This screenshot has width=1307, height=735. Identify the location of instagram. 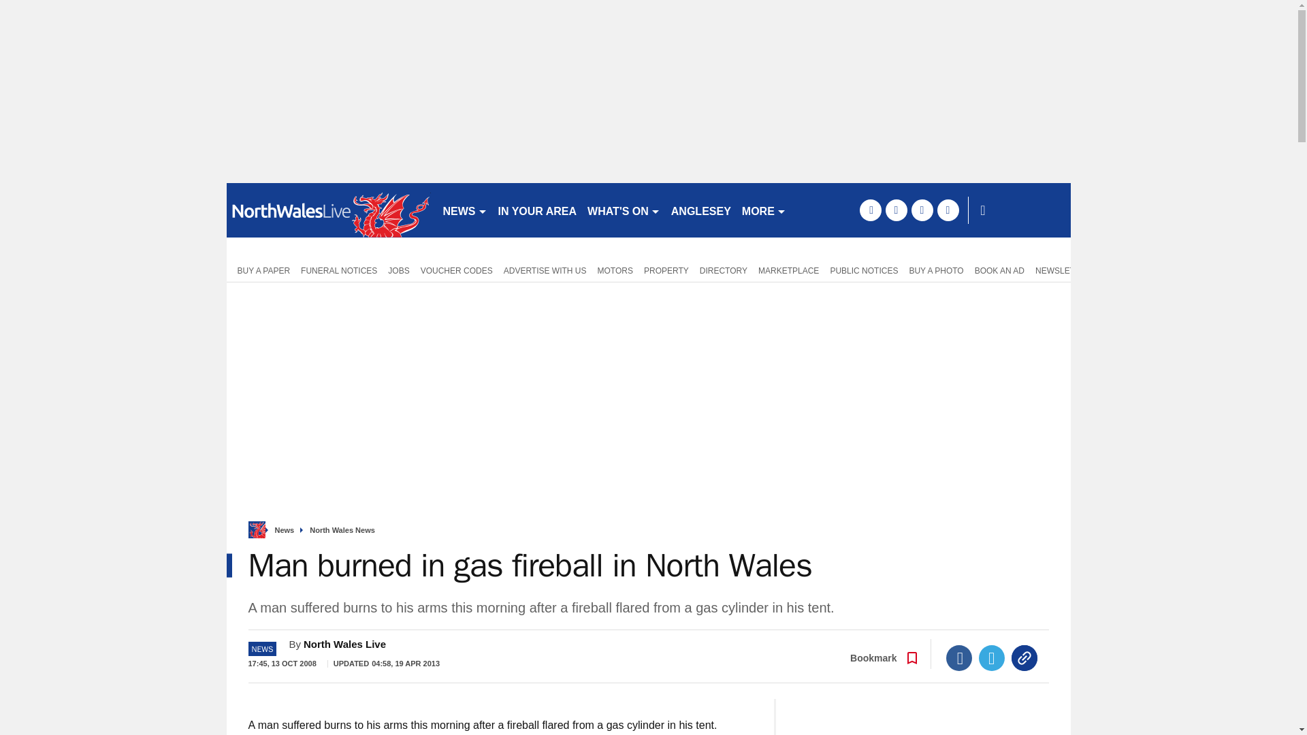
(948, 210).